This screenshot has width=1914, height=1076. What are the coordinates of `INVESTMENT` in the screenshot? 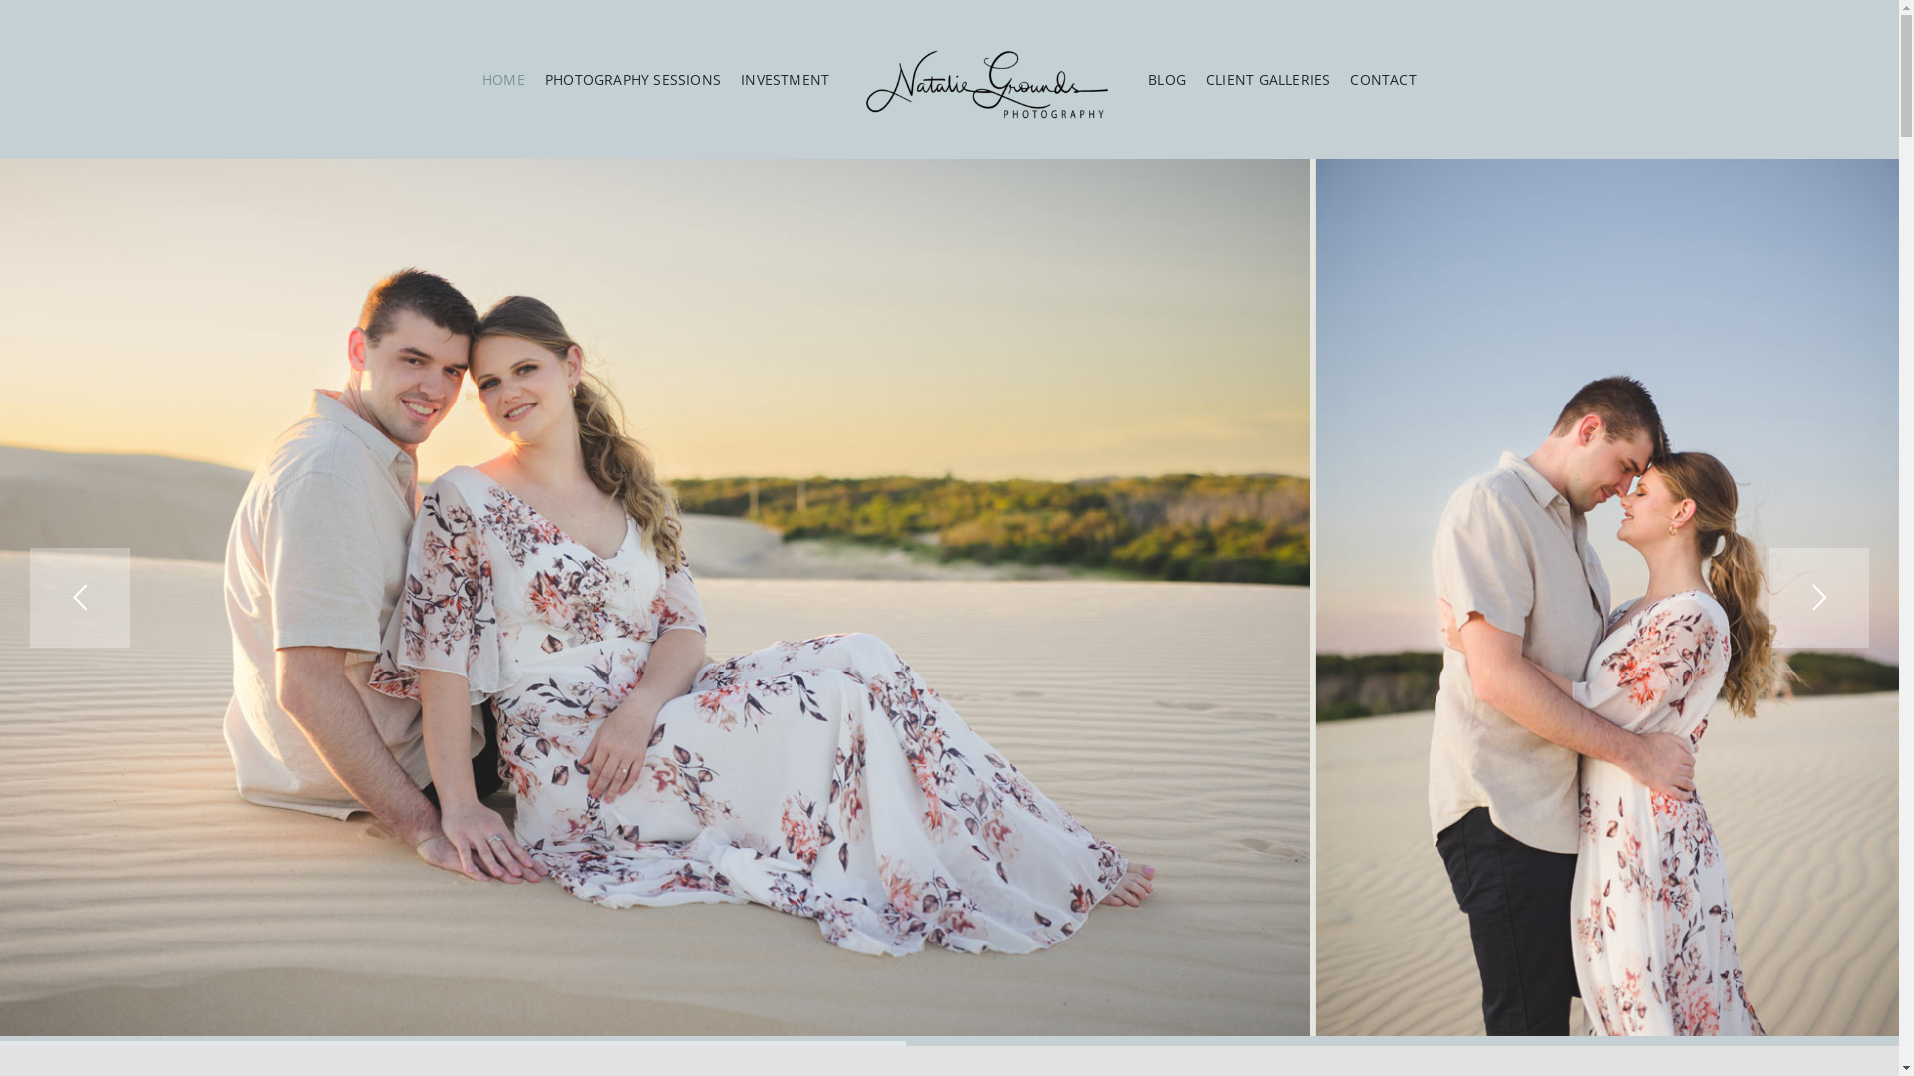 It's located at (786, 75).